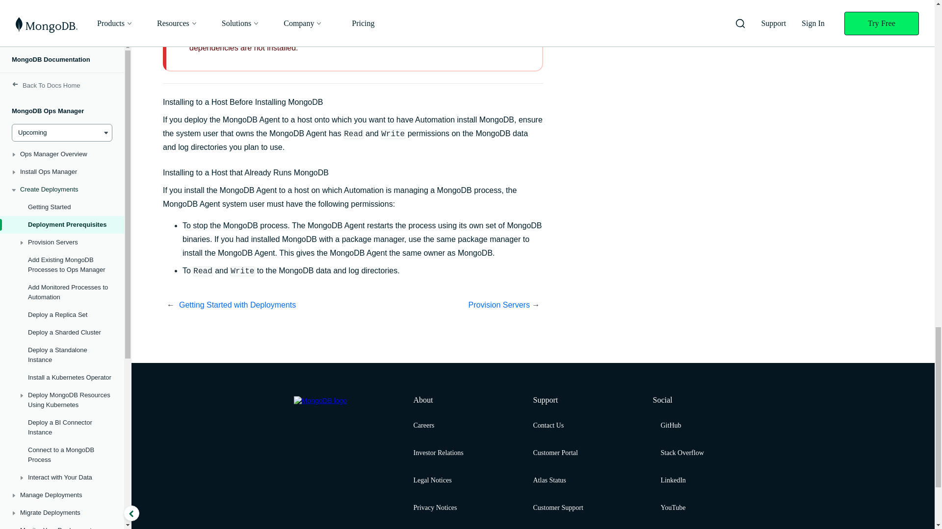 The image size is (942, 529). Describe the element at coordinates (442, 305) in the screenshot. I see `Next Section` at that location.